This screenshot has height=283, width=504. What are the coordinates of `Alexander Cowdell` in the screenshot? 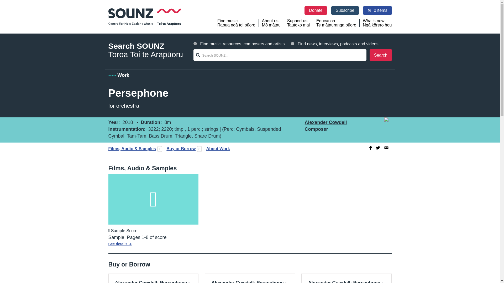 It's located at (370, 148).